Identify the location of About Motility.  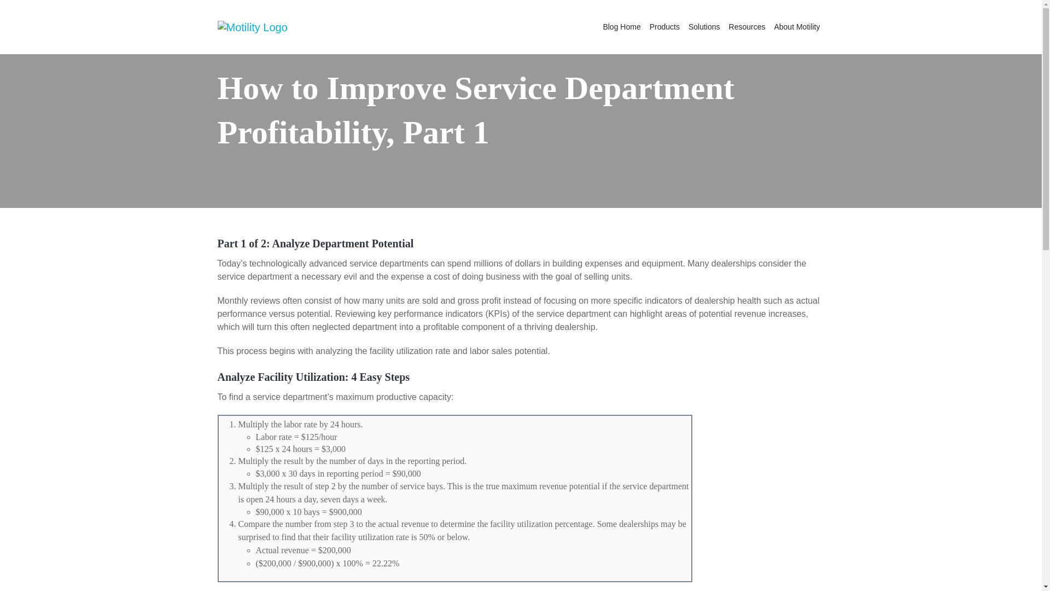
(797, 26).